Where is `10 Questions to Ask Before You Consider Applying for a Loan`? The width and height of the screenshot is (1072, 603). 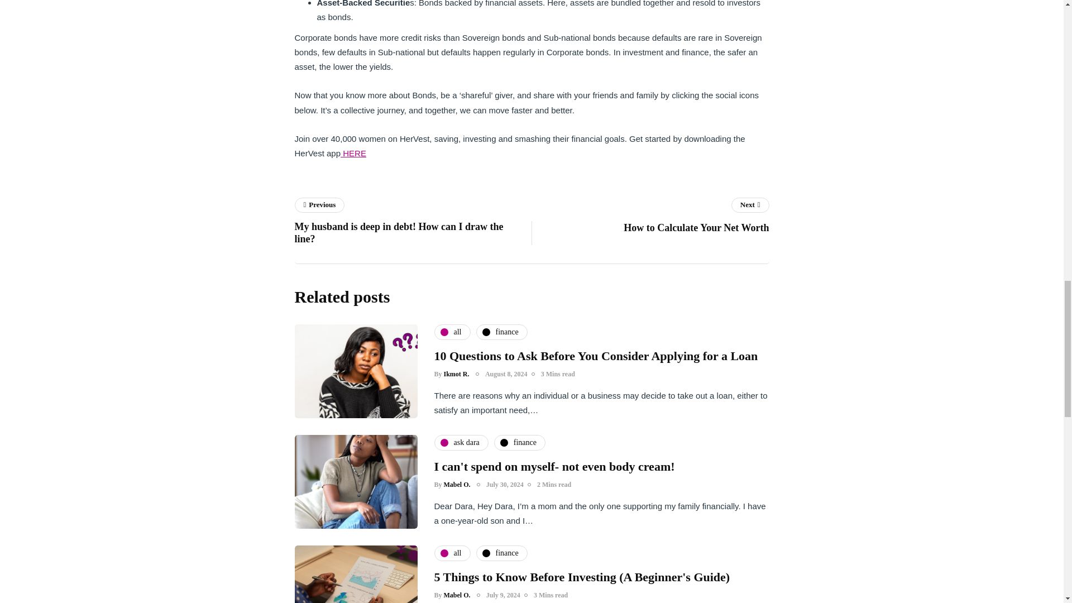 10 Questions to Ask Before You Consider Applying for a Loan is located at coordinates (650, 218).